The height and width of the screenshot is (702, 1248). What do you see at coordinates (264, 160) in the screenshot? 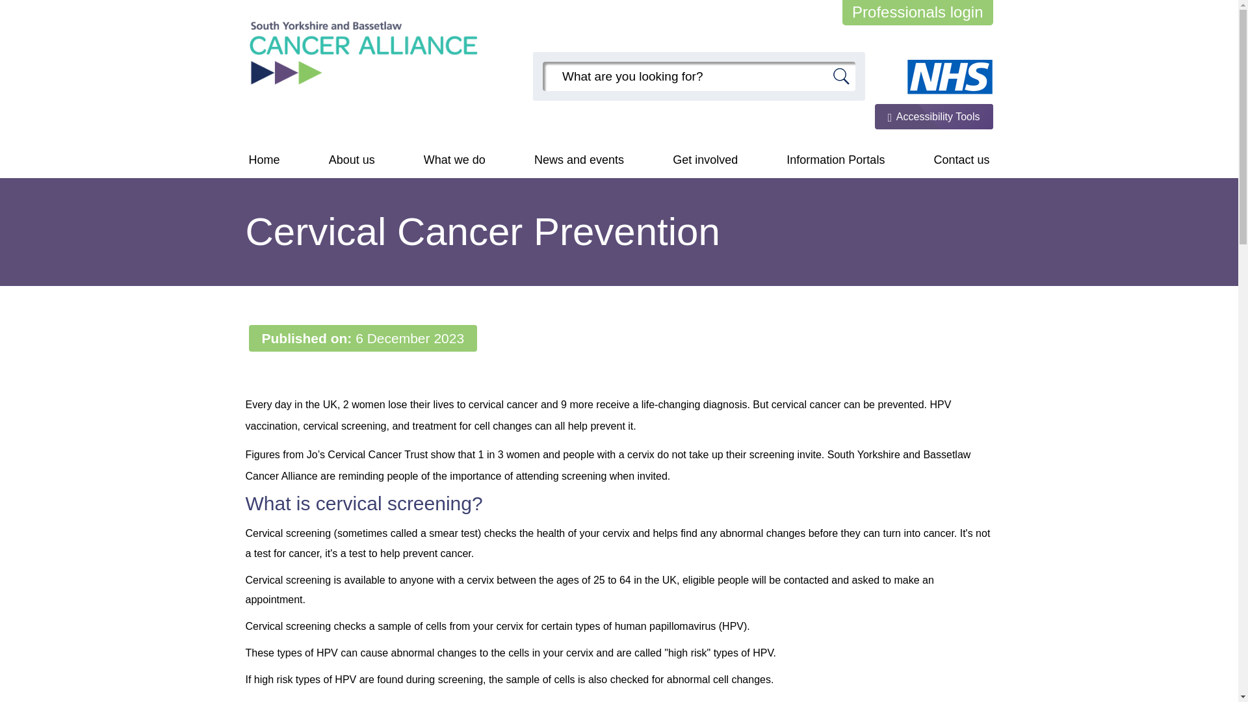
I see `Home` at bounding box center [264, 160].